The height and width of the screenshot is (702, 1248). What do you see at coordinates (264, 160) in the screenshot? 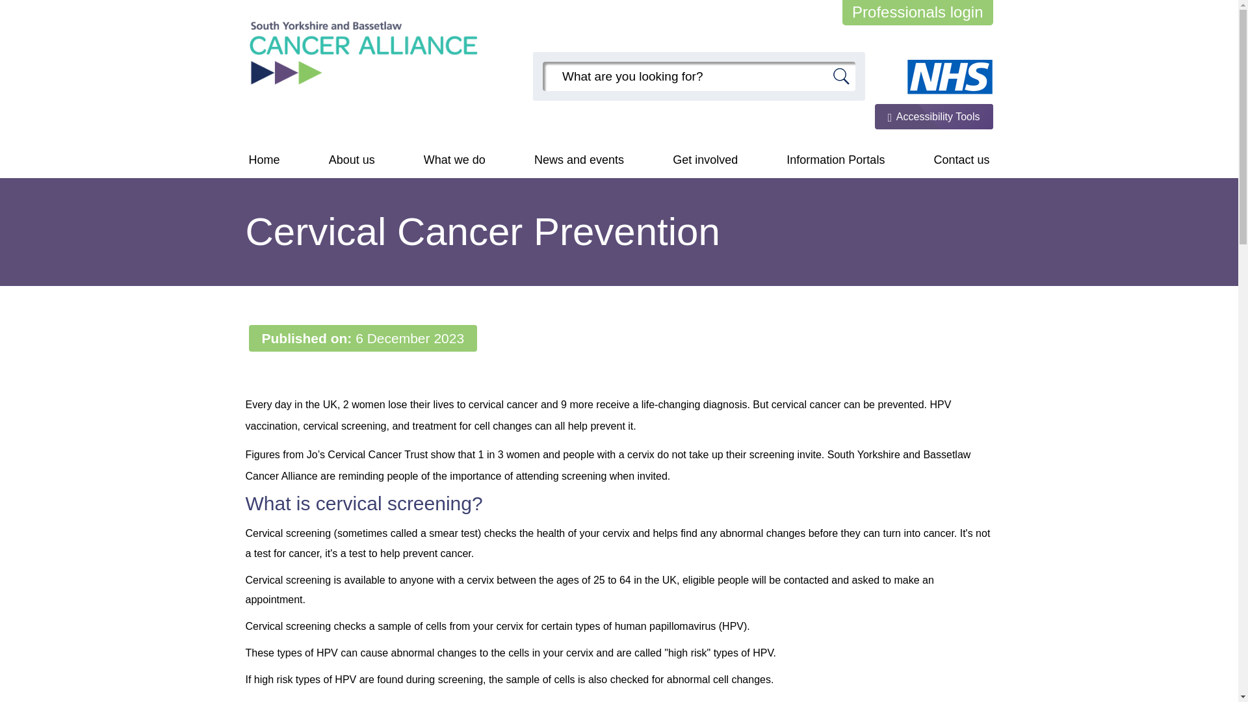
I see `Home` at bounding box center [264, 160].